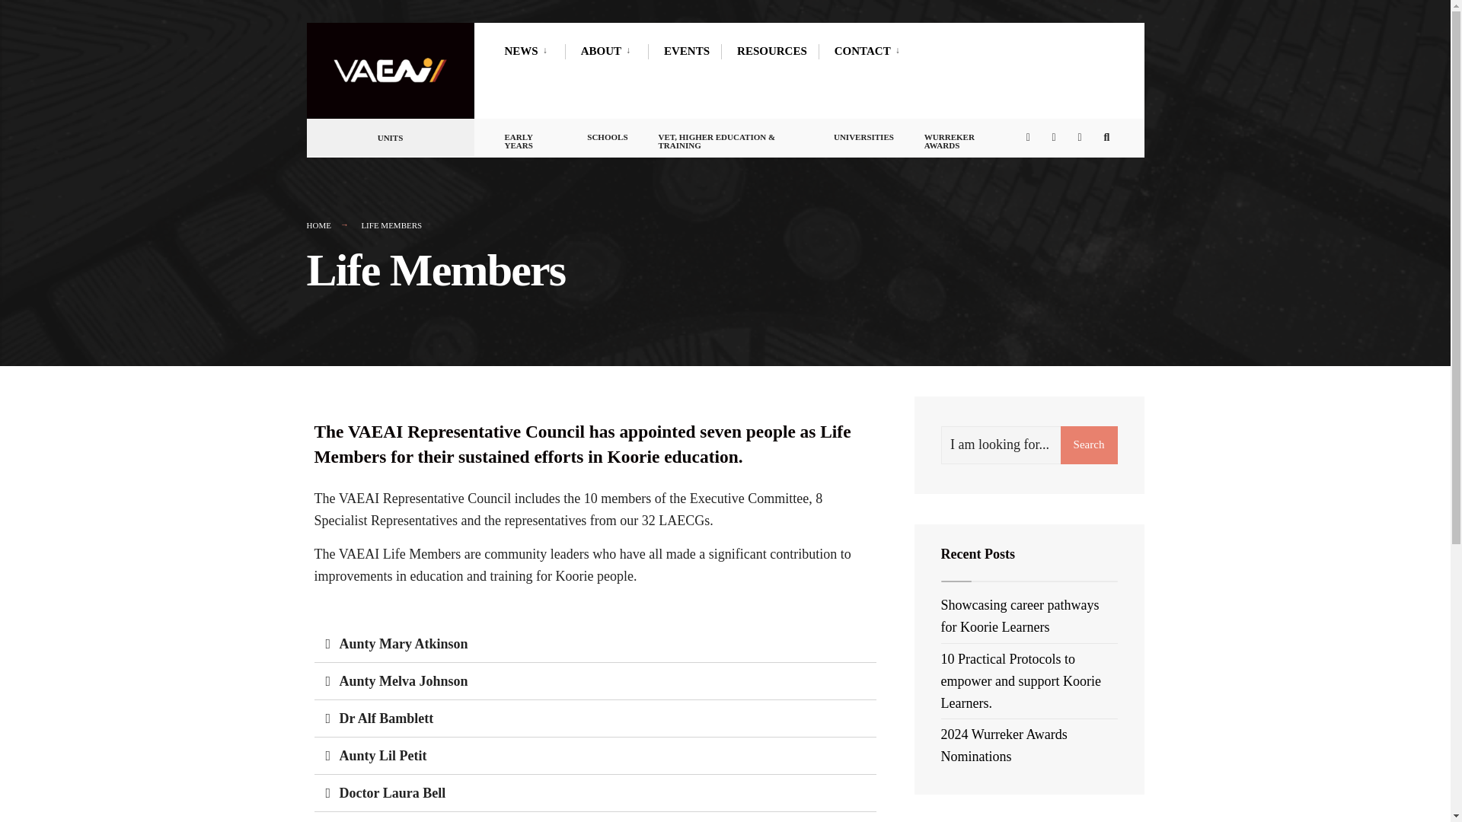 The image size is (1462, 822). I want to click on EARLY YEARS, so click(530, 138).